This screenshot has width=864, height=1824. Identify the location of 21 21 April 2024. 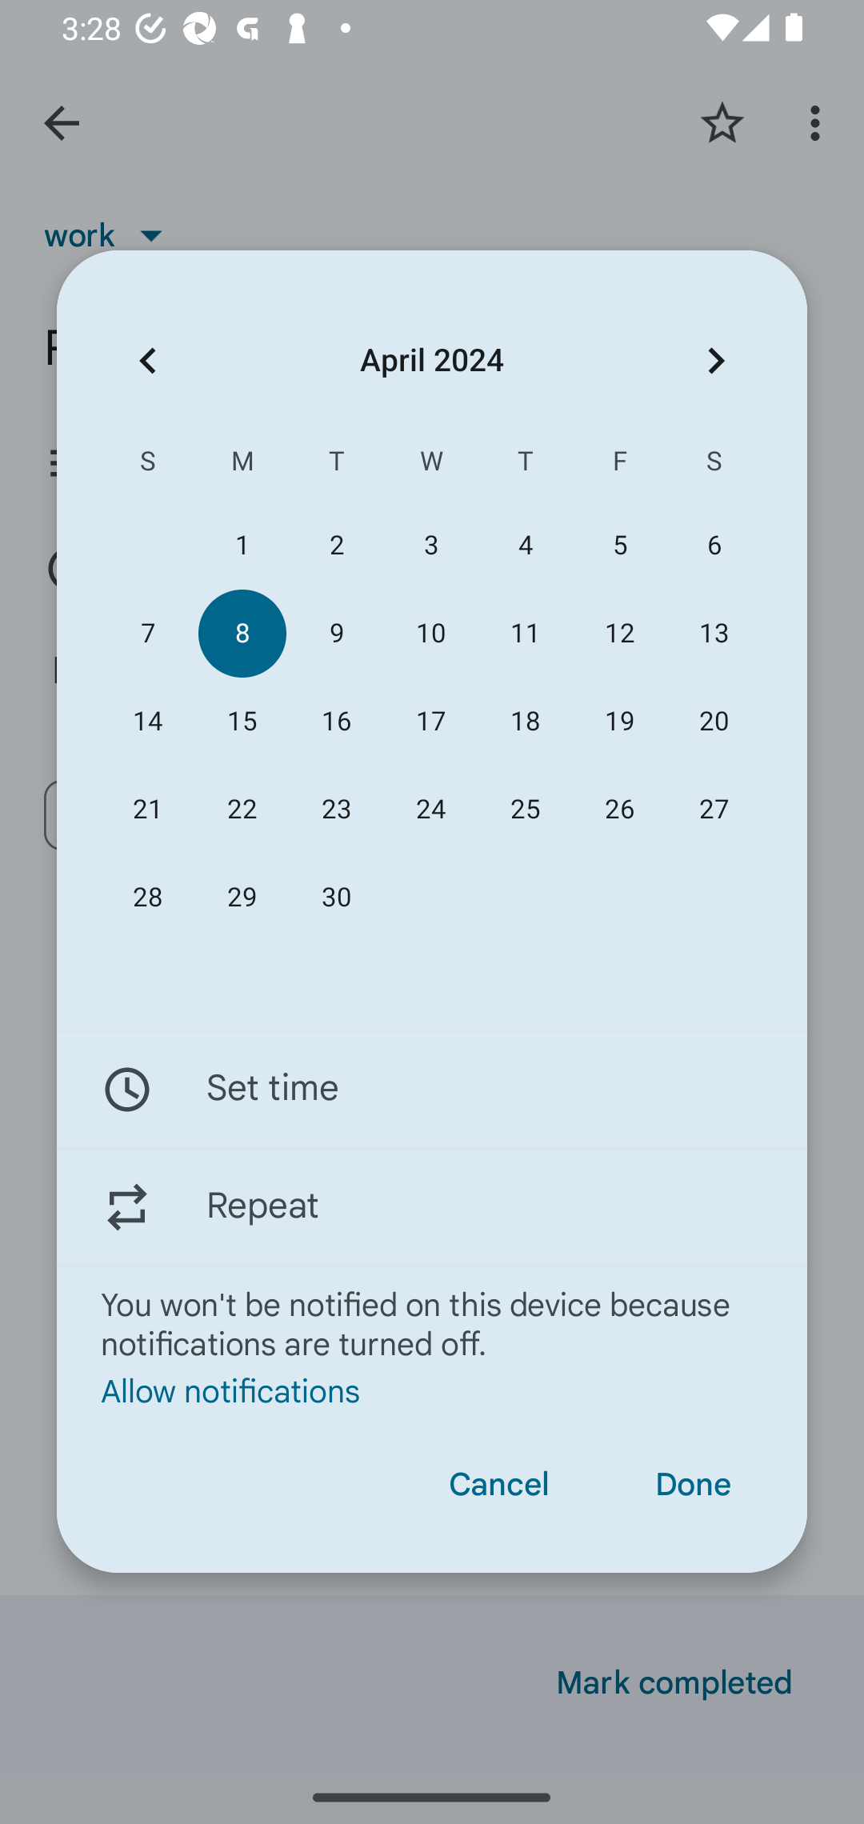
(148, 810).